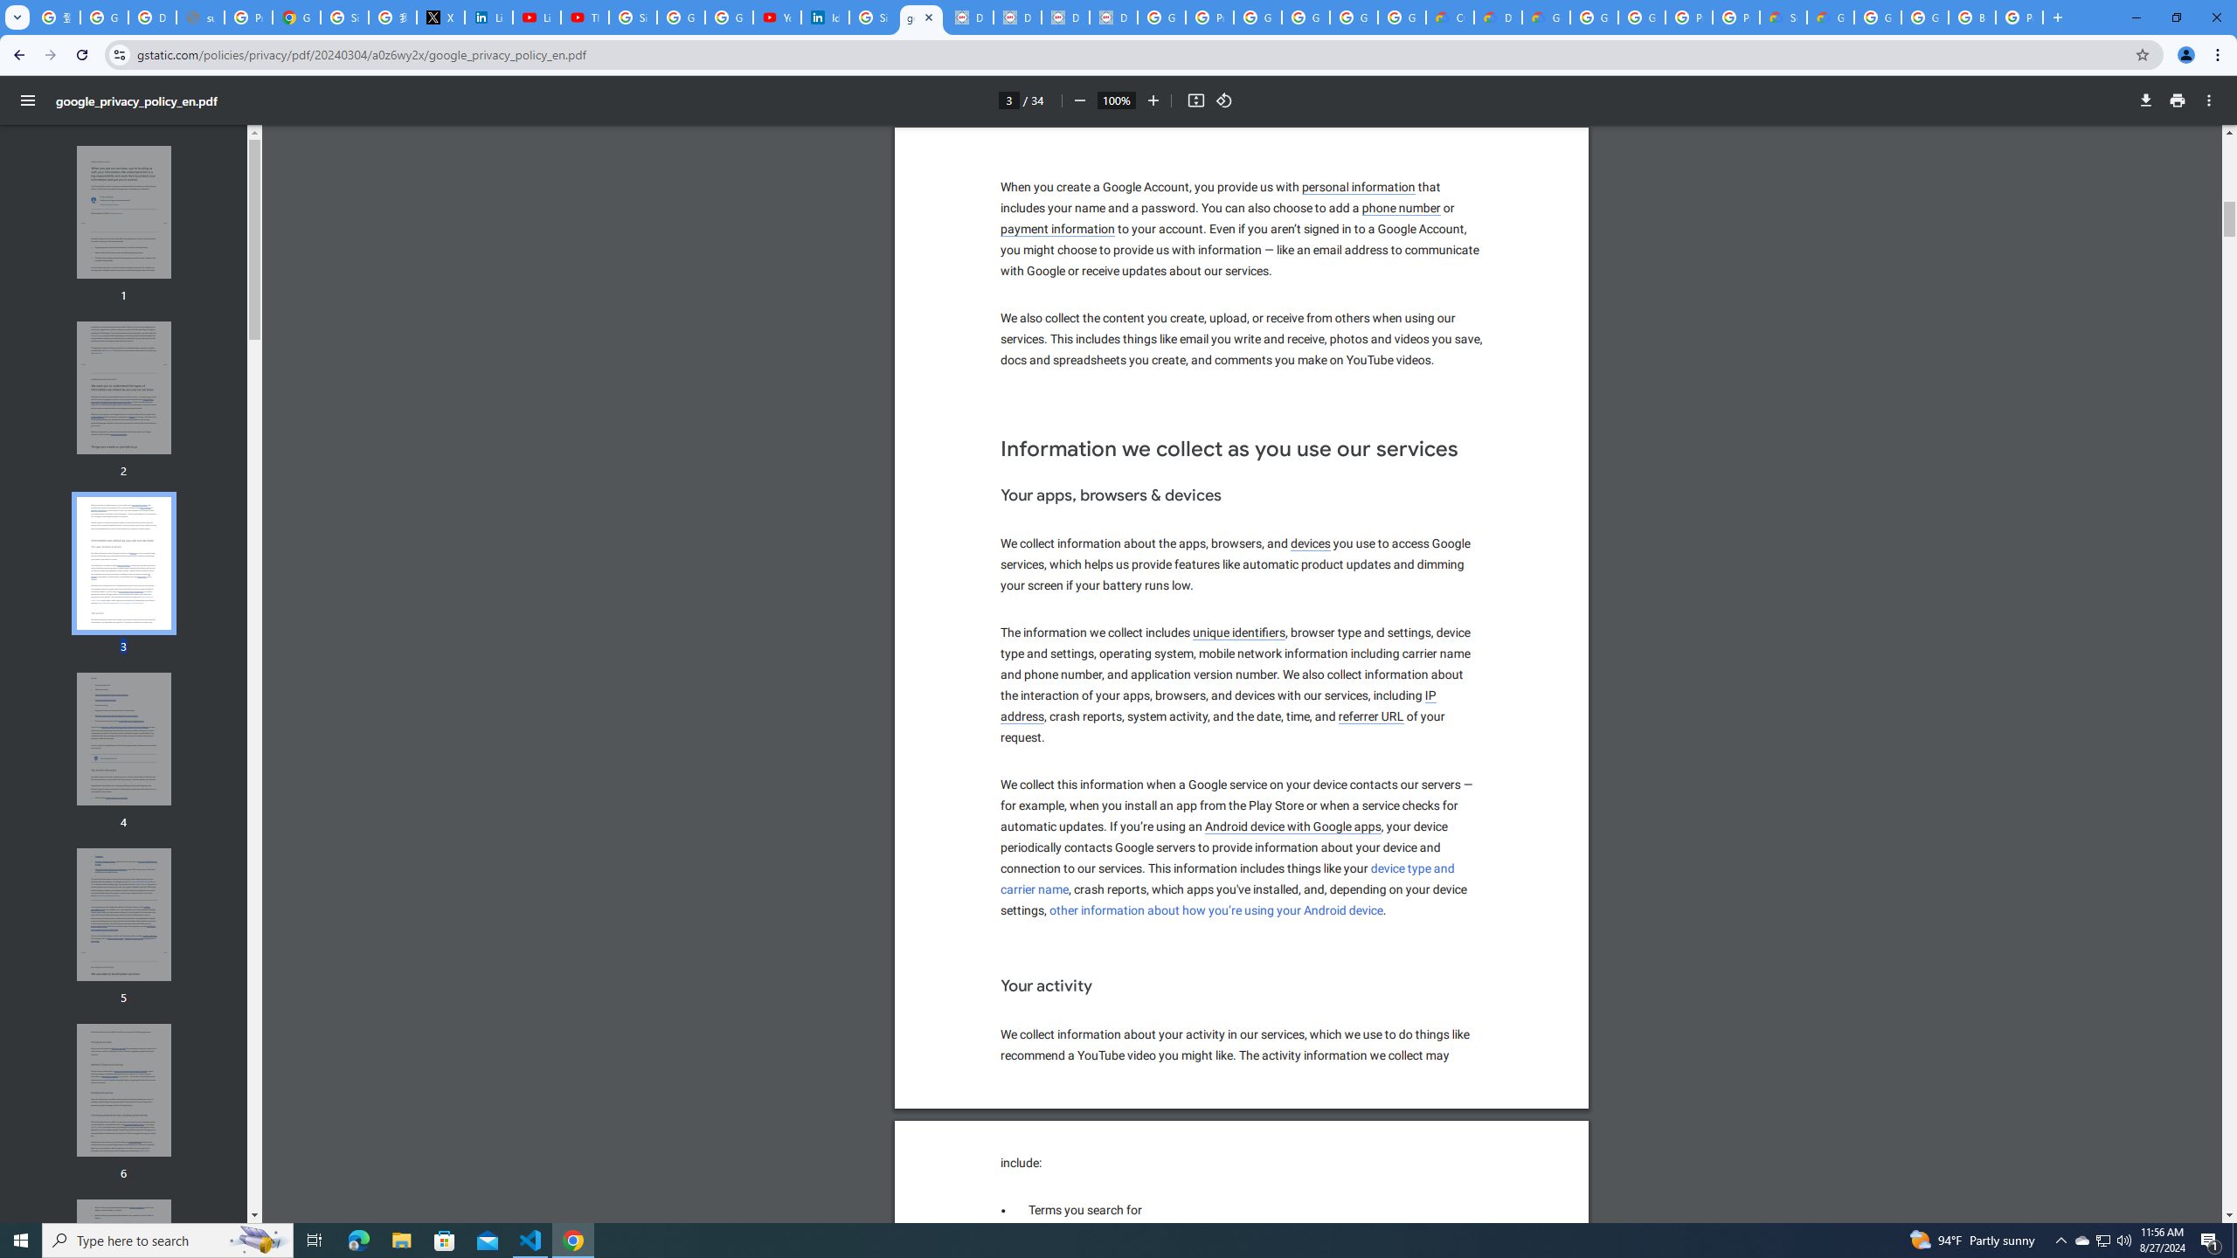 This screenshot has width=2237, height=1258. I want to click on X, so click(440, 17).